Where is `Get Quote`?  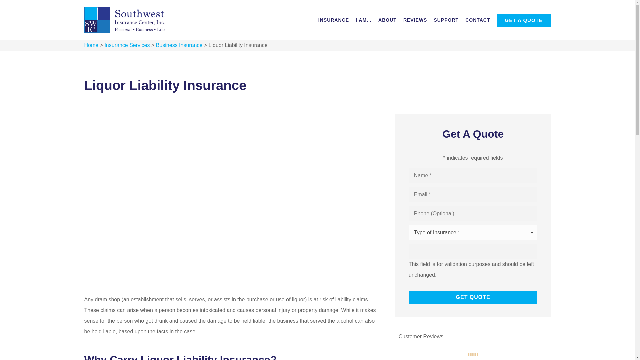 Get Quote is located at coordinates (473, 297).